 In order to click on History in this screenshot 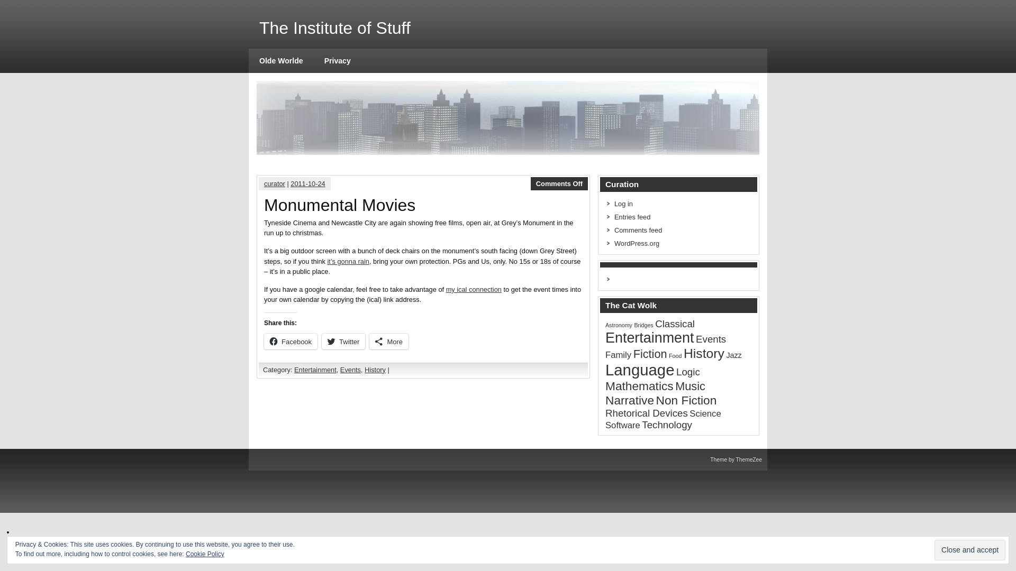, I will do `click(375, 370)`.